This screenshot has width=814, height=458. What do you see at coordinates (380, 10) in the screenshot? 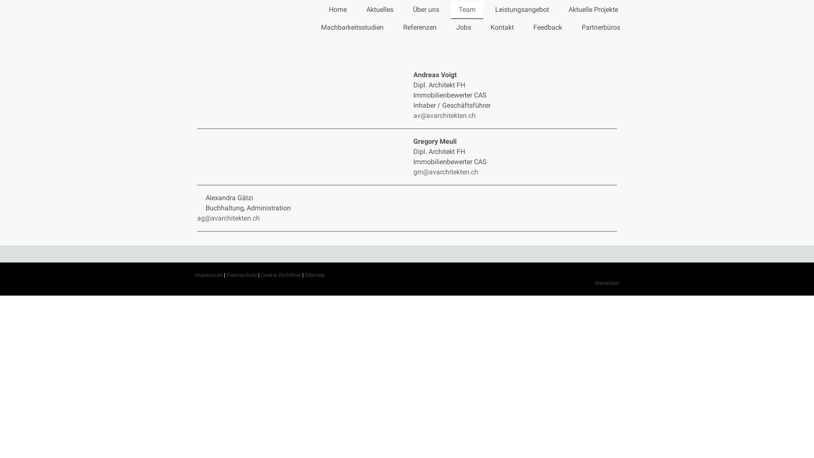
I see `Aktuelles` at bounding box center [380, 10].